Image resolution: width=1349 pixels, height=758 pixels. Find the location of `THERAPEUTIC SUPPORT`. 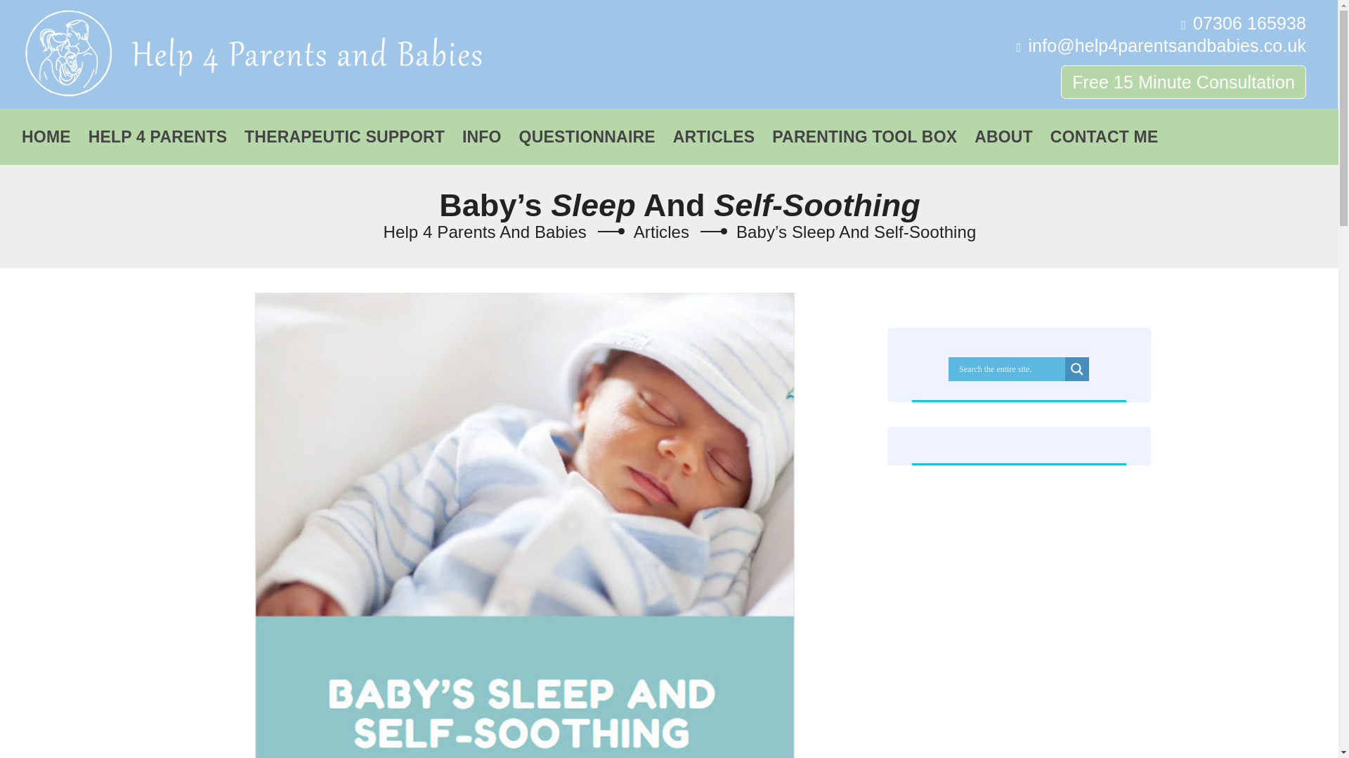

THERAPEUTIC SUPPORT is located at coordinates (344, 129).